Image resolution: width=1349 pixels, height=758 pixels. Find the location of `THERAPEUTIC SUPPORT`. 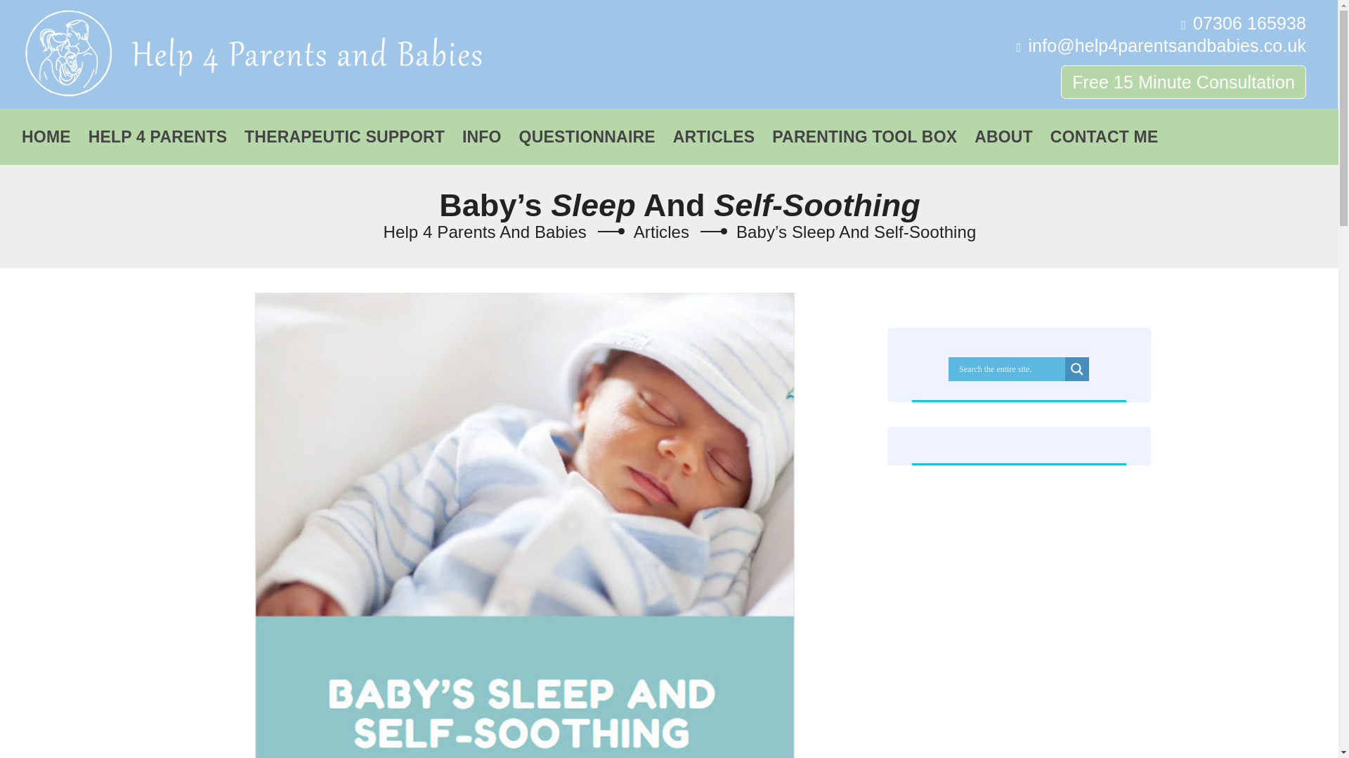

THERAPEUTIC SUPPORT is located at coordinates (344, 129).